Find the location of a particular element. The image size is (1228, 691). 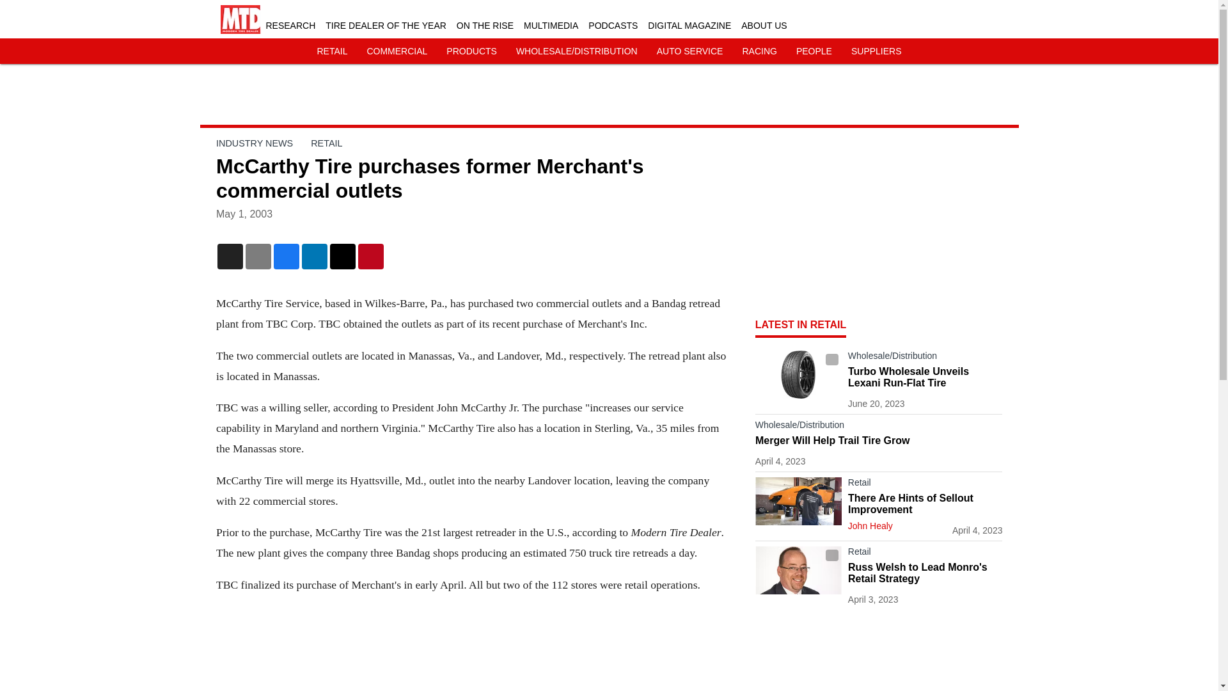

There Are Hints of Sellout Improvement is located at coordinates (925, 504).